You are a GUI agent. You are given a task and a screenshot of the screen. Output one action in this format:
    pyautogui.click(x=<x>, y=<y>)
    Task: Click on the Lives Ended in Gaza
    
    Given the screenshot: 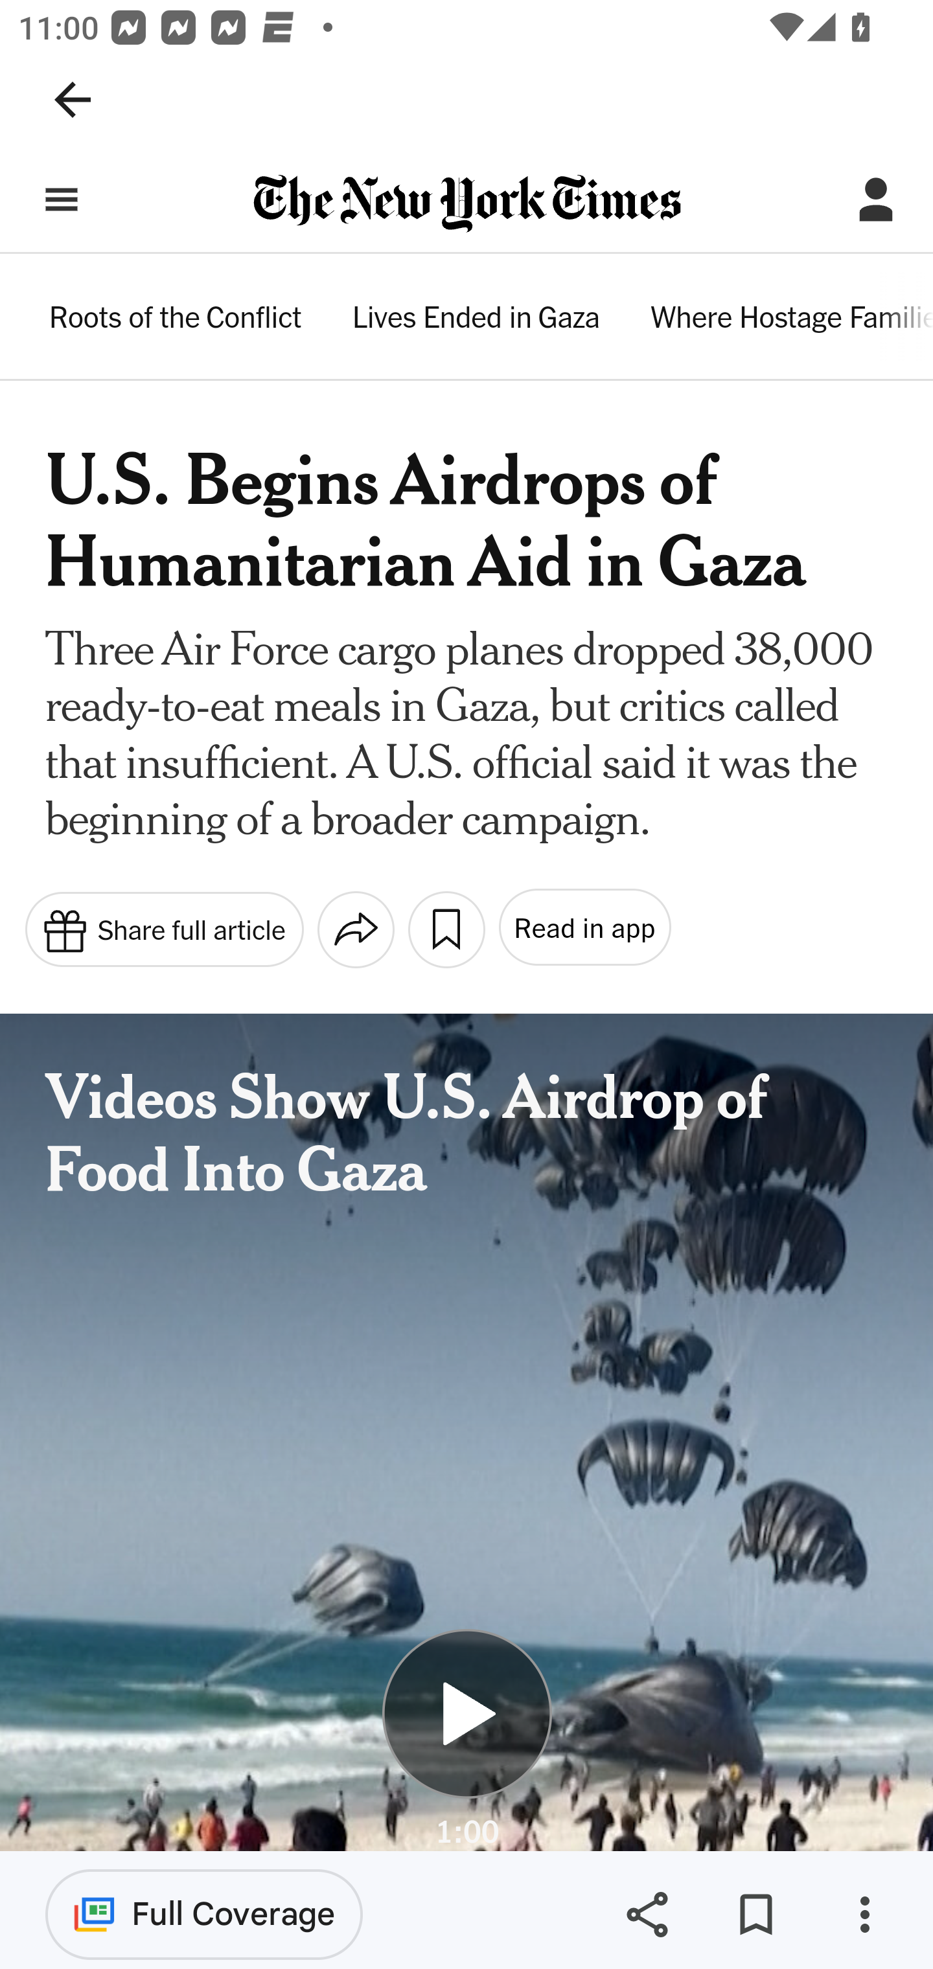 What is the action you would take?
    pyautogui.click(x=476, y=320)
    